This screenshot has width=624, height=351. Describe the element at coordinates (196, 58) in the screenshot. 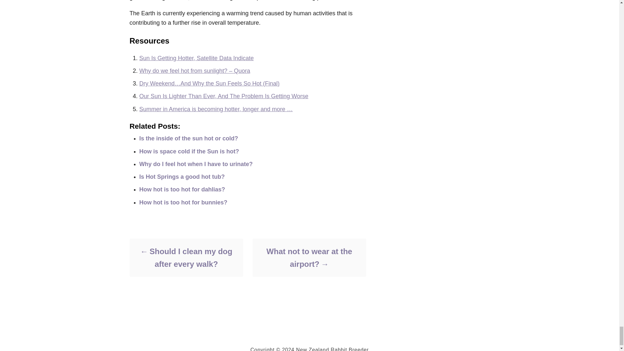

I see `Sun Is Getting Hotter, Satellite Data Indicate` at that location.